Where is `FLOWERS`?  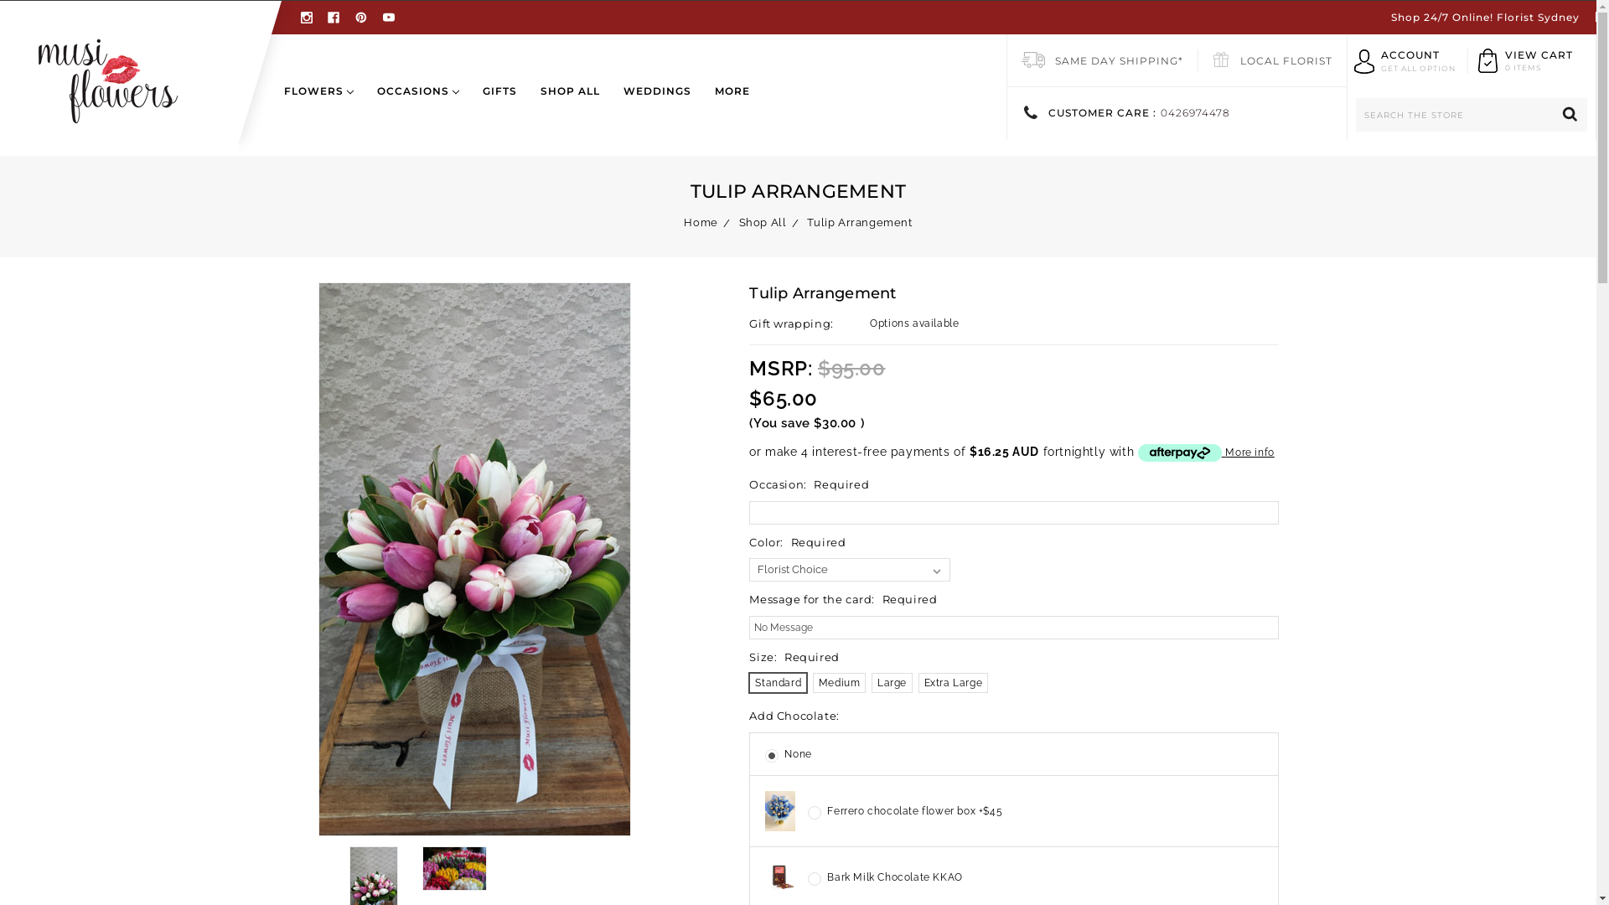
FLOWERS is located at coordinates (325, 104).